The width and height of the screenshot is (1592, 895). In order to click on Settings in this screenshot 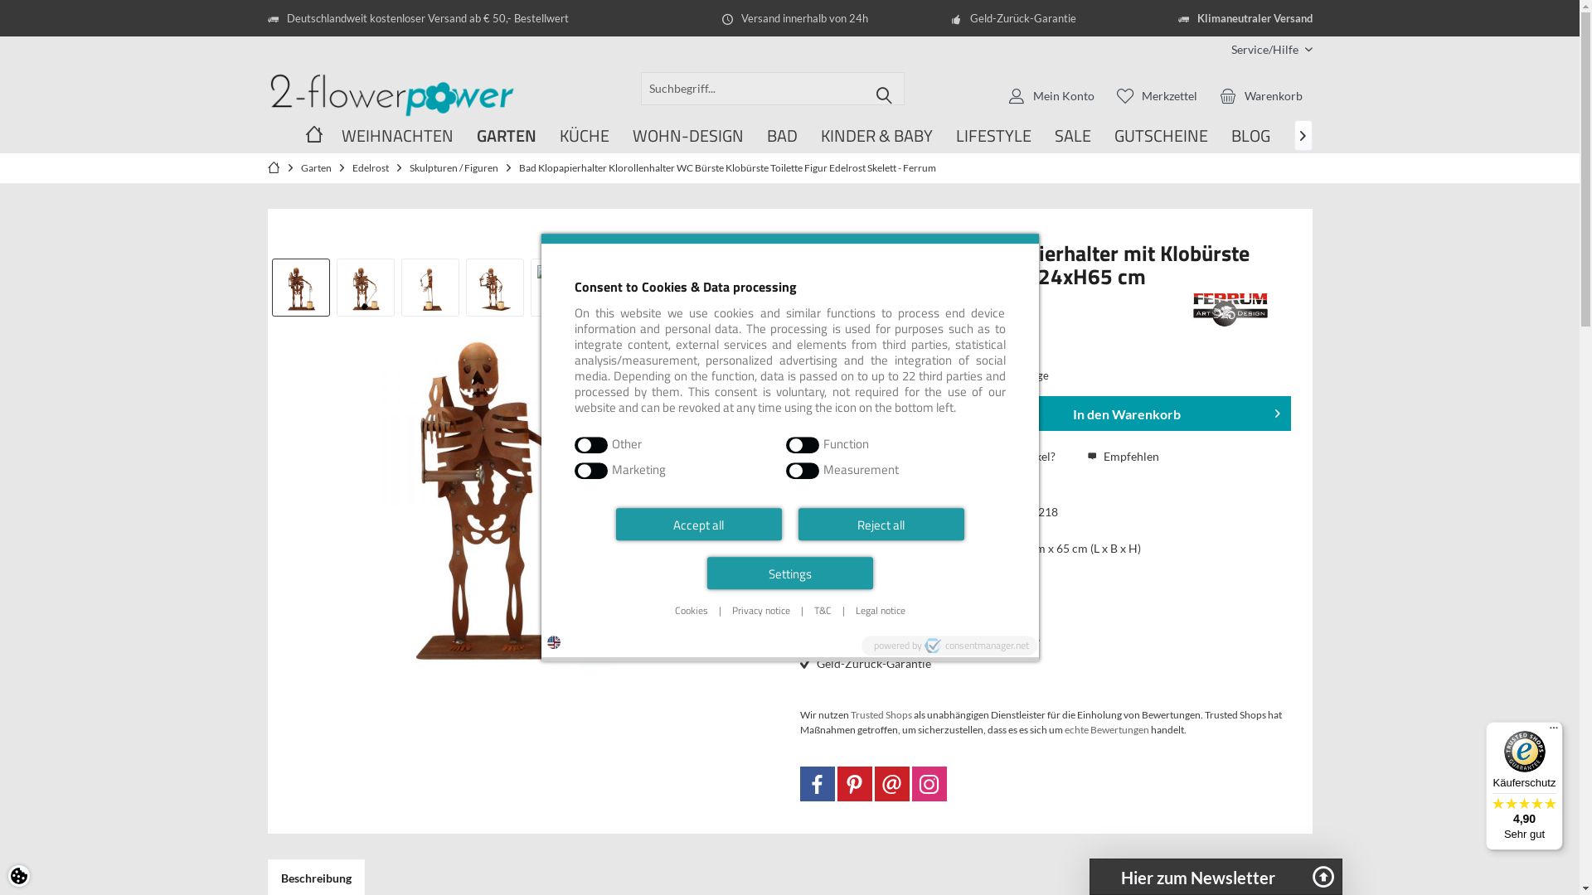, I will do `click(789, 573)`.